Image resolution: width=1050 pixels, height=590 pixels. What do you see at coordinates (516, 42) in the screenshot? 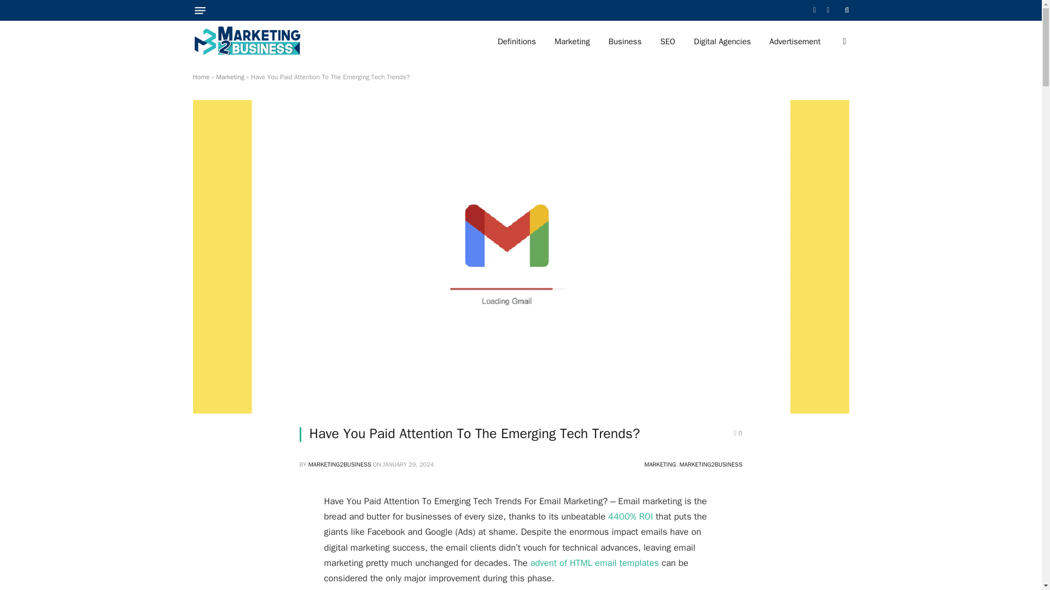
I see `Definitions` at bounding box center [516, 42].